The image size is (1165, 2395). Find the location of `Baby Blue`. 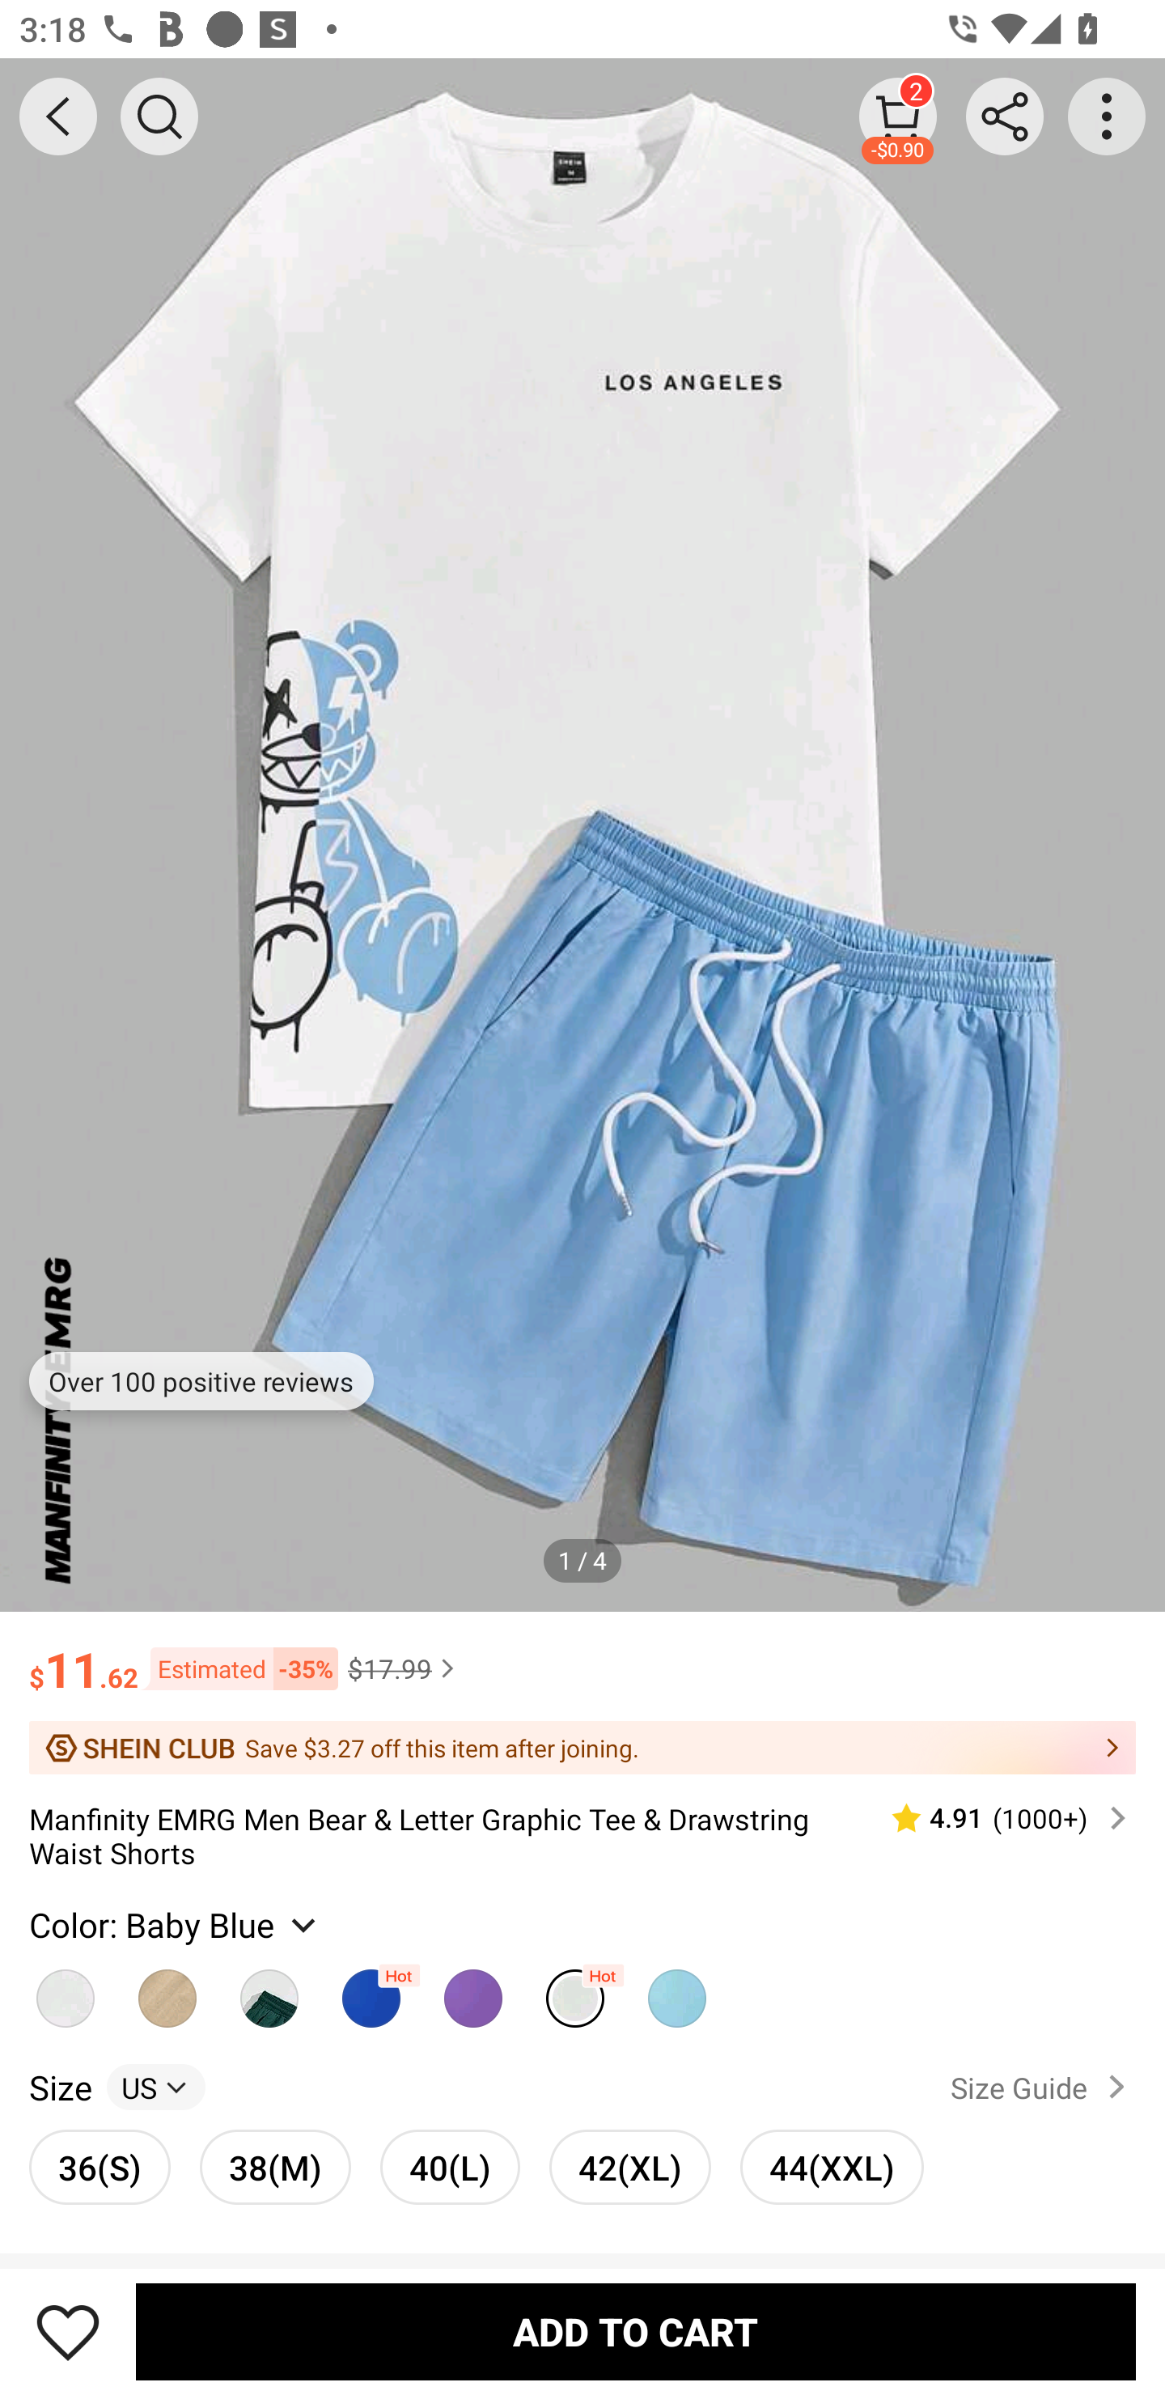

Baby Blue is located at coordinates (575, 1991).